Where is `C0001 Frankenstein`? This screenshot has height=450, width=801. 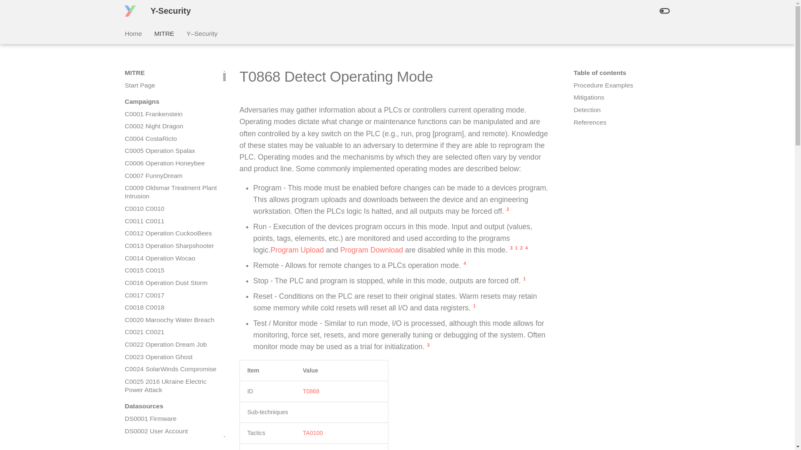 C0001 Frankenstein is located at coordinates (171, 114).